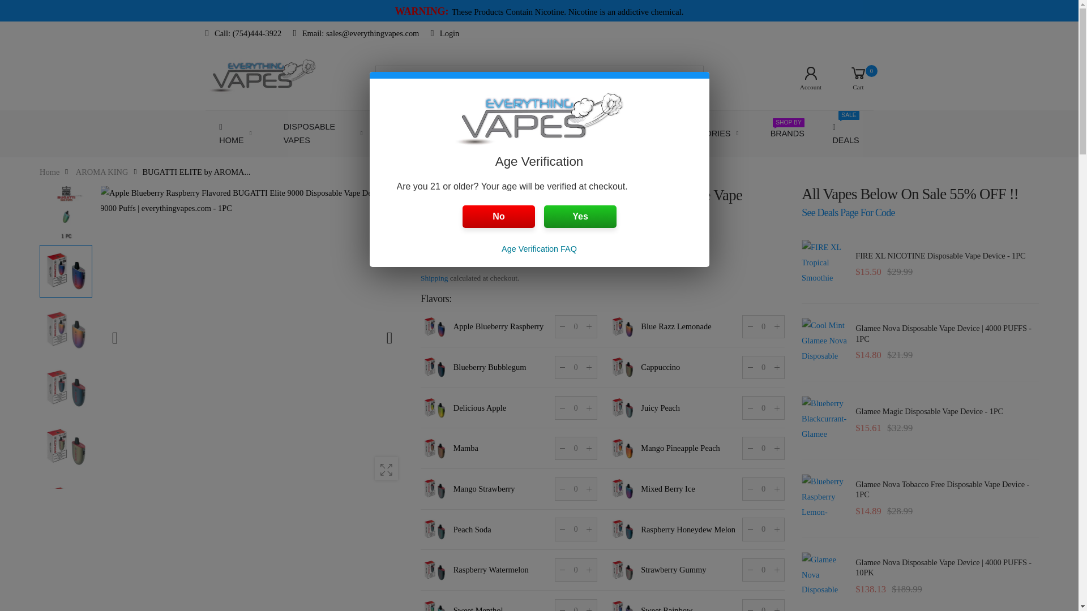 The image size is (1087, 611). What do you see at coordinates (575, 407) in the screenshot?
I see `0` at bounding box center [575, 407].